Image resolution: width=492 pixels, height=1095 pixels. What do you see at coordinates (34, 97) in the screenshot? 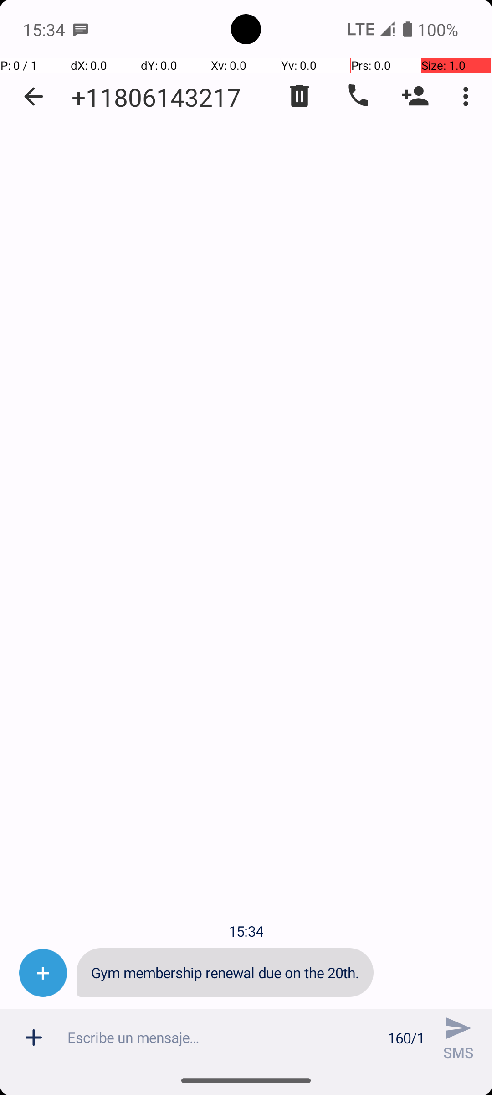
I see `Atrás` at bounding box center [34, 97].